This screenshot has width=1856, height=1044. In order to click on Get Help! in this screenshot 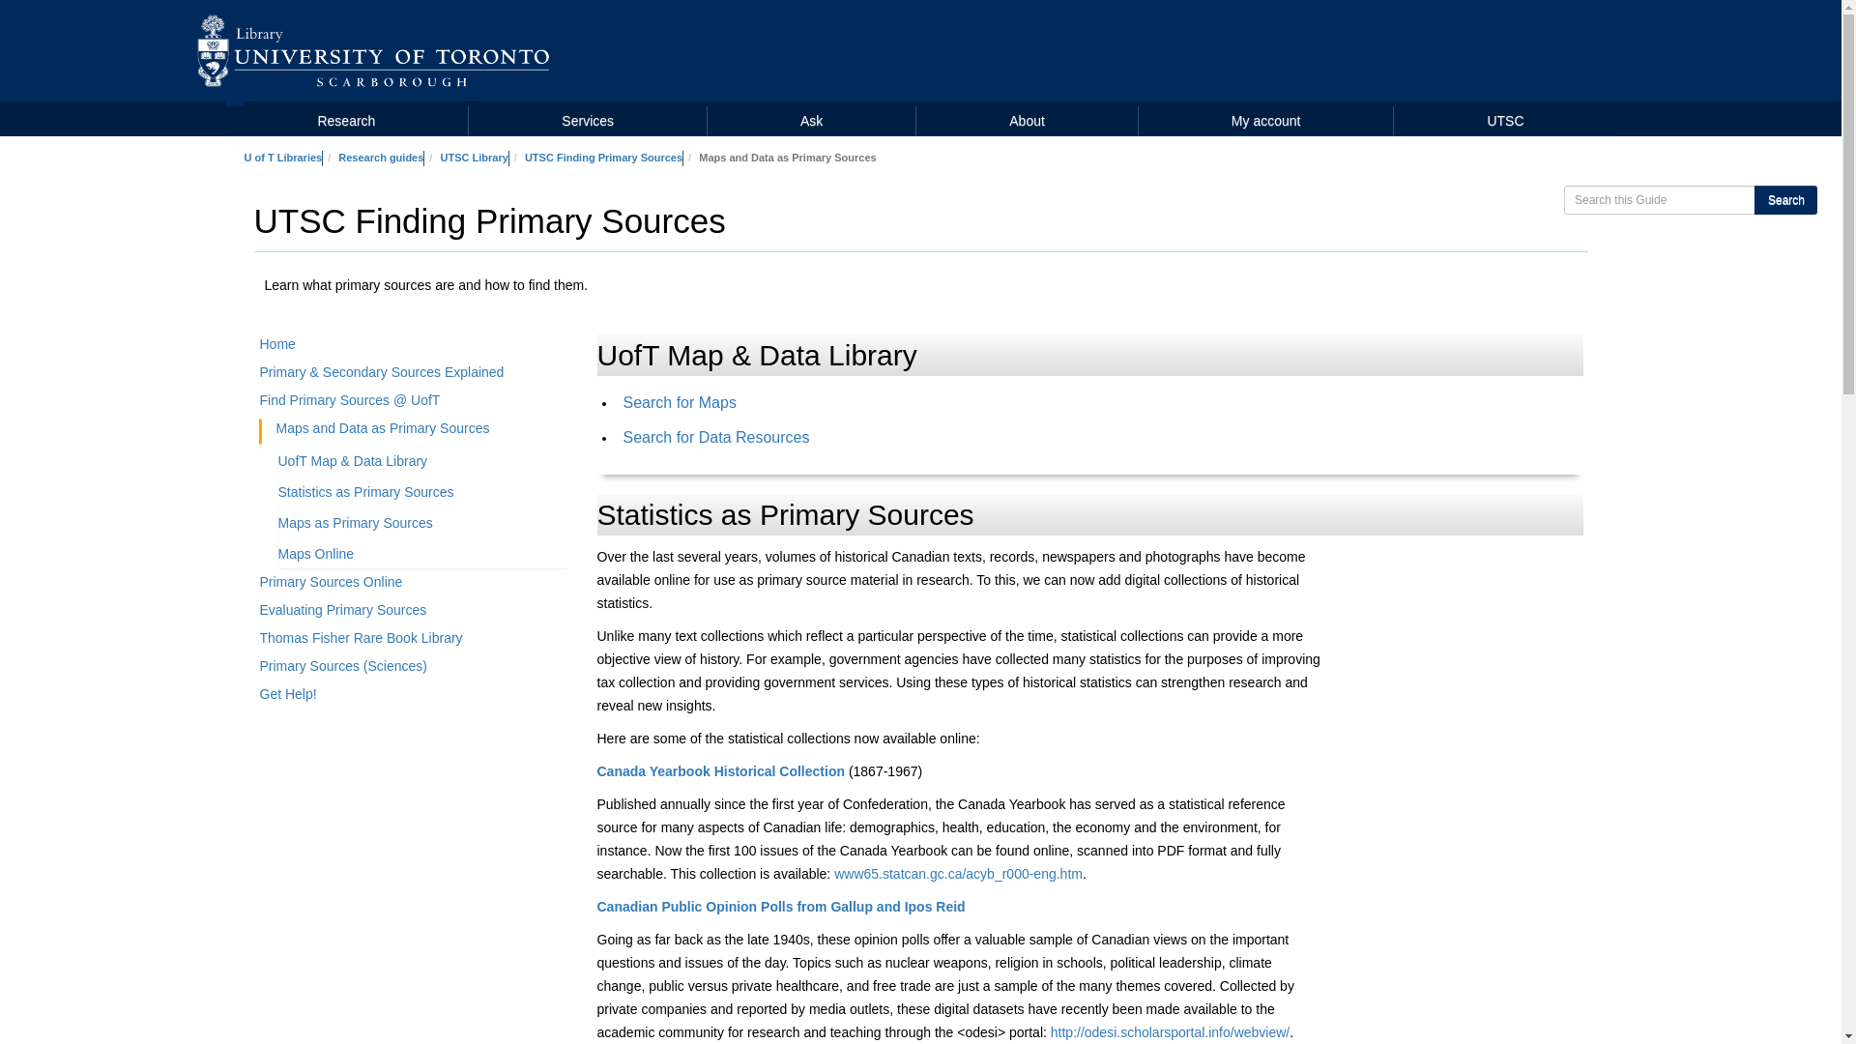, I will do `click(414, 698)`.